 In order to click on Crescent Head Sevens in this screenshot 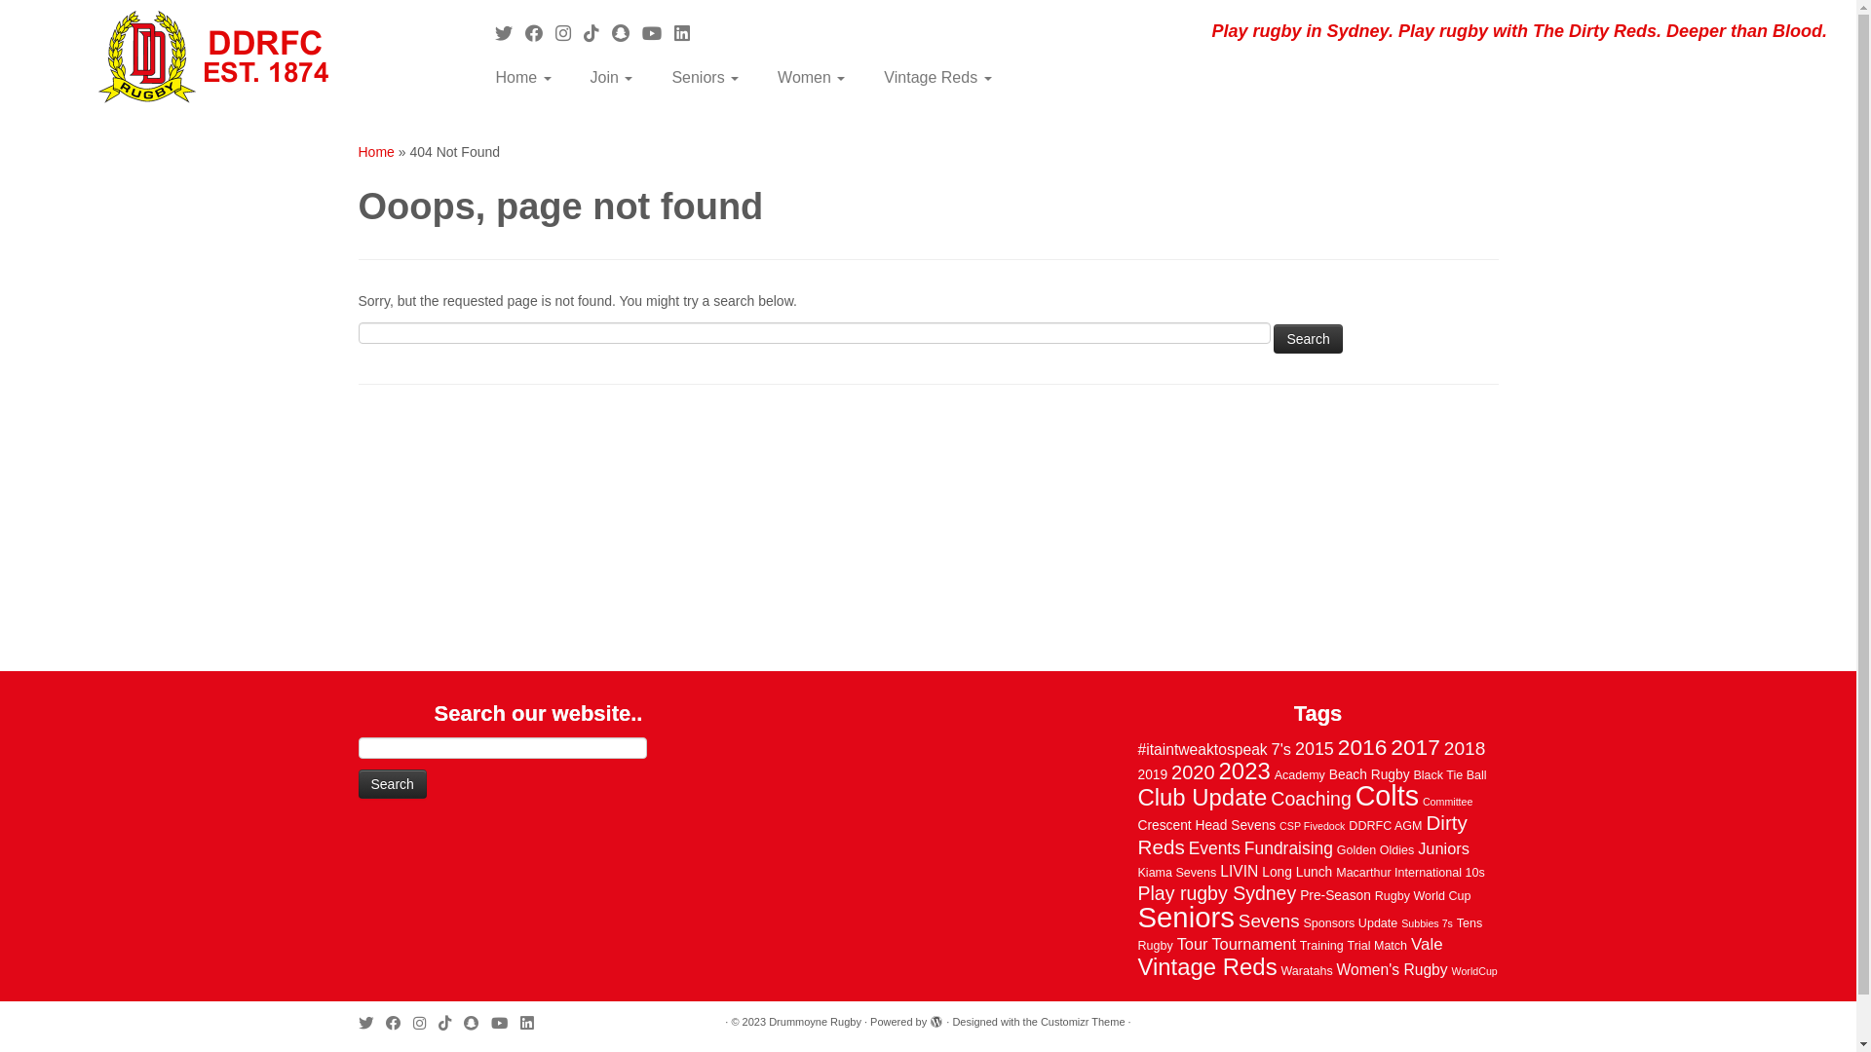, I will do `click(1207, 826)`.